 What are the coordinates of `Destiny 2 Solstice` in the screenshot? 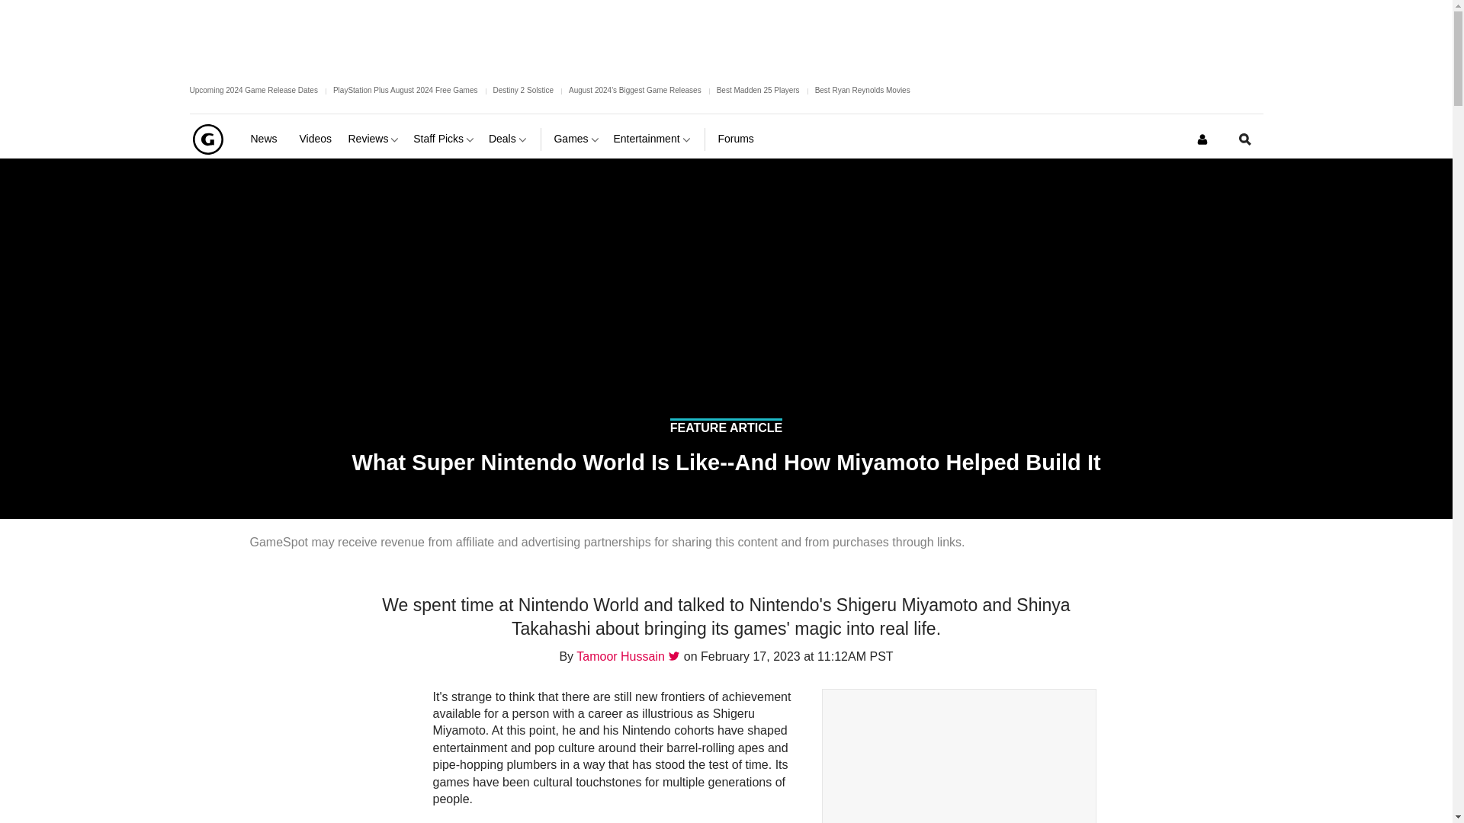 It's located at (522, 90).